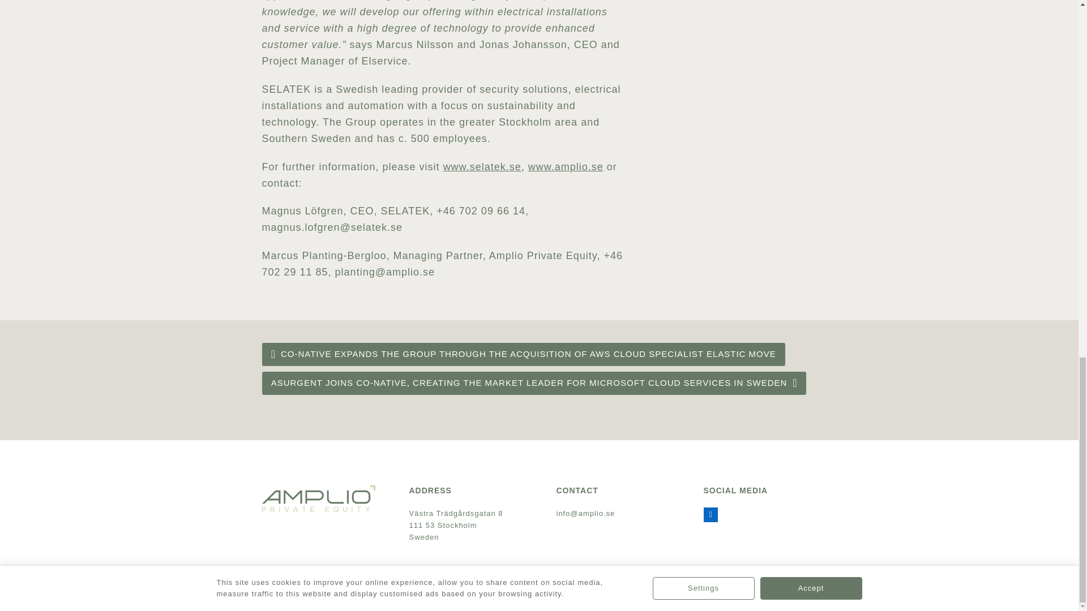 This screenshot has width=1087, height=611. What do you see at coordinates (791, 593) in the screenshot?
I see `Privacy Policy` at bounding box center [791, 593].